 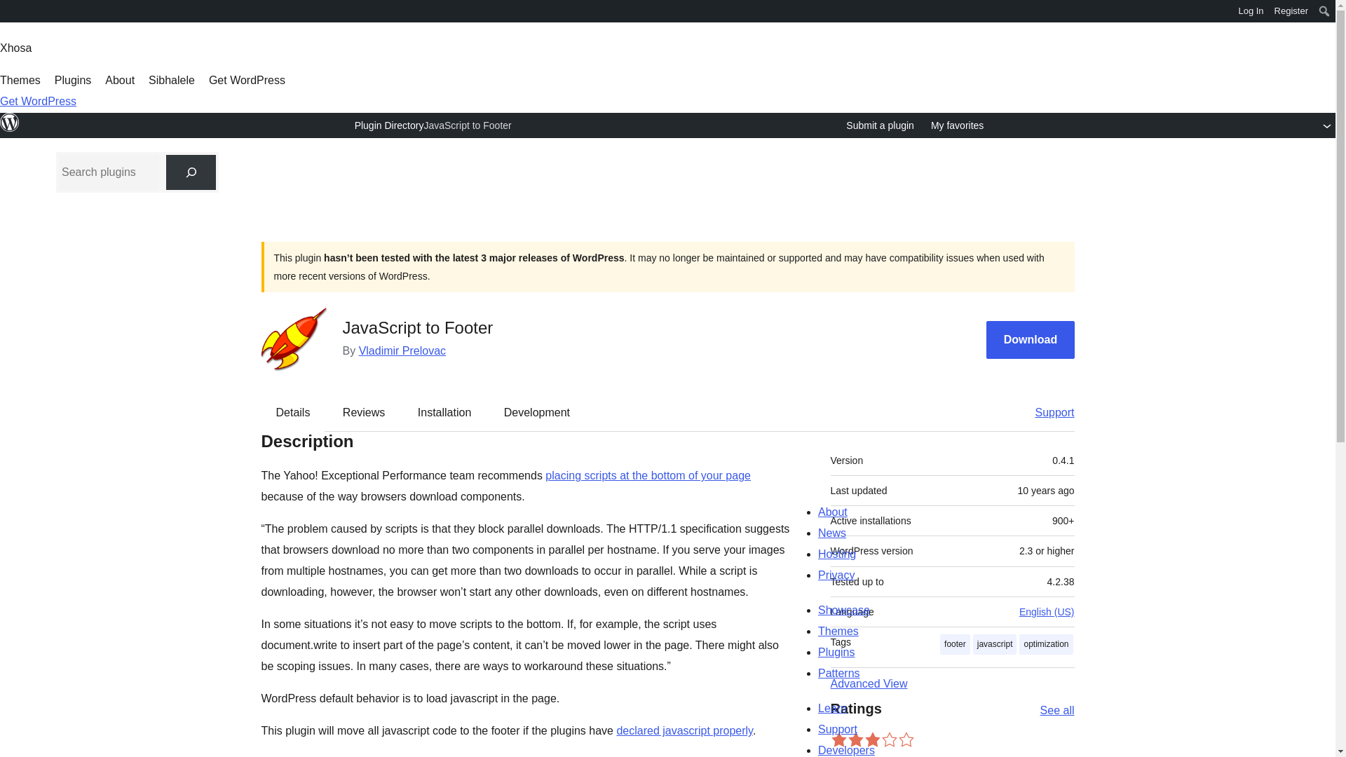 I want to click on WordPress.org, so click(x=10, y=15).